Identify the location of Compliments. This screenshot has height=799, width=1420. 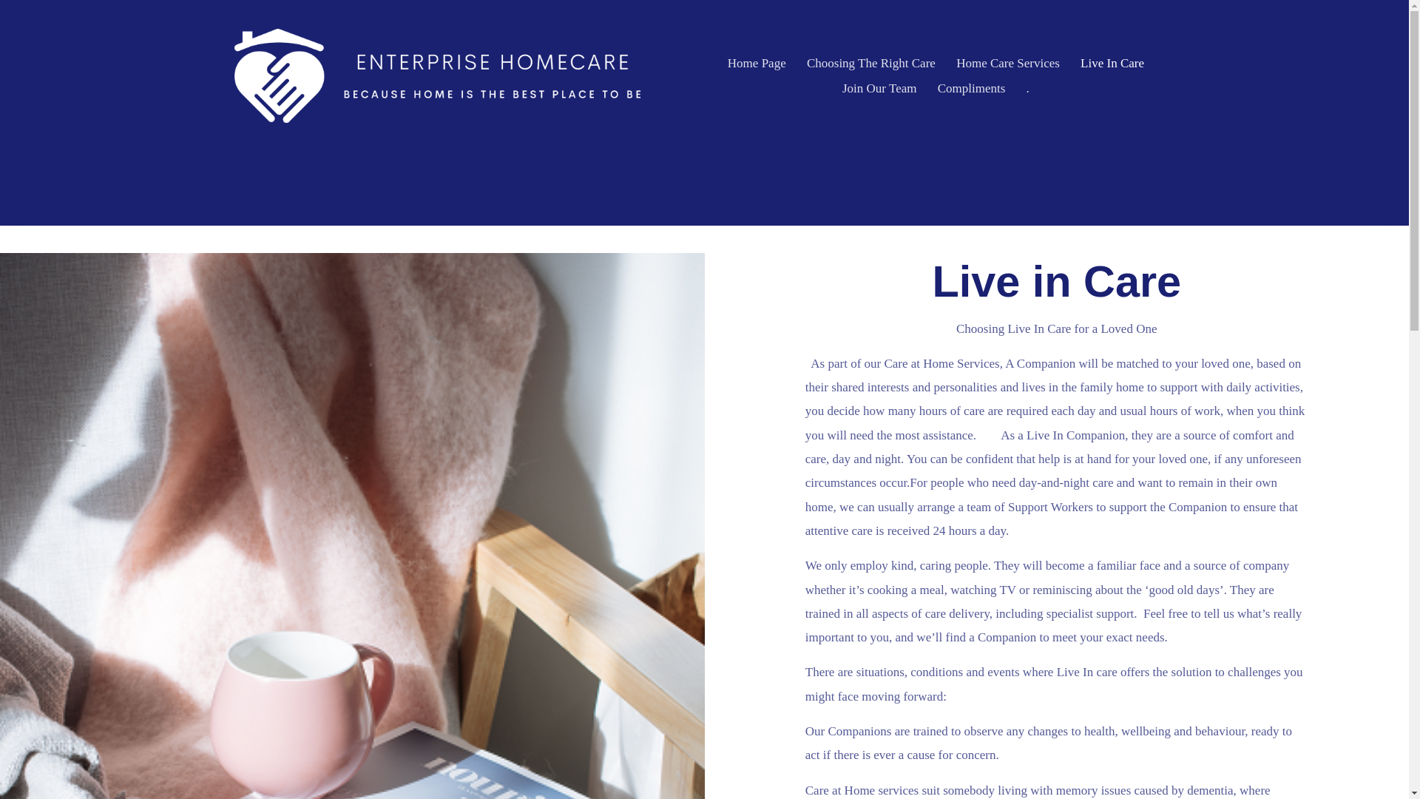
(972, 88).